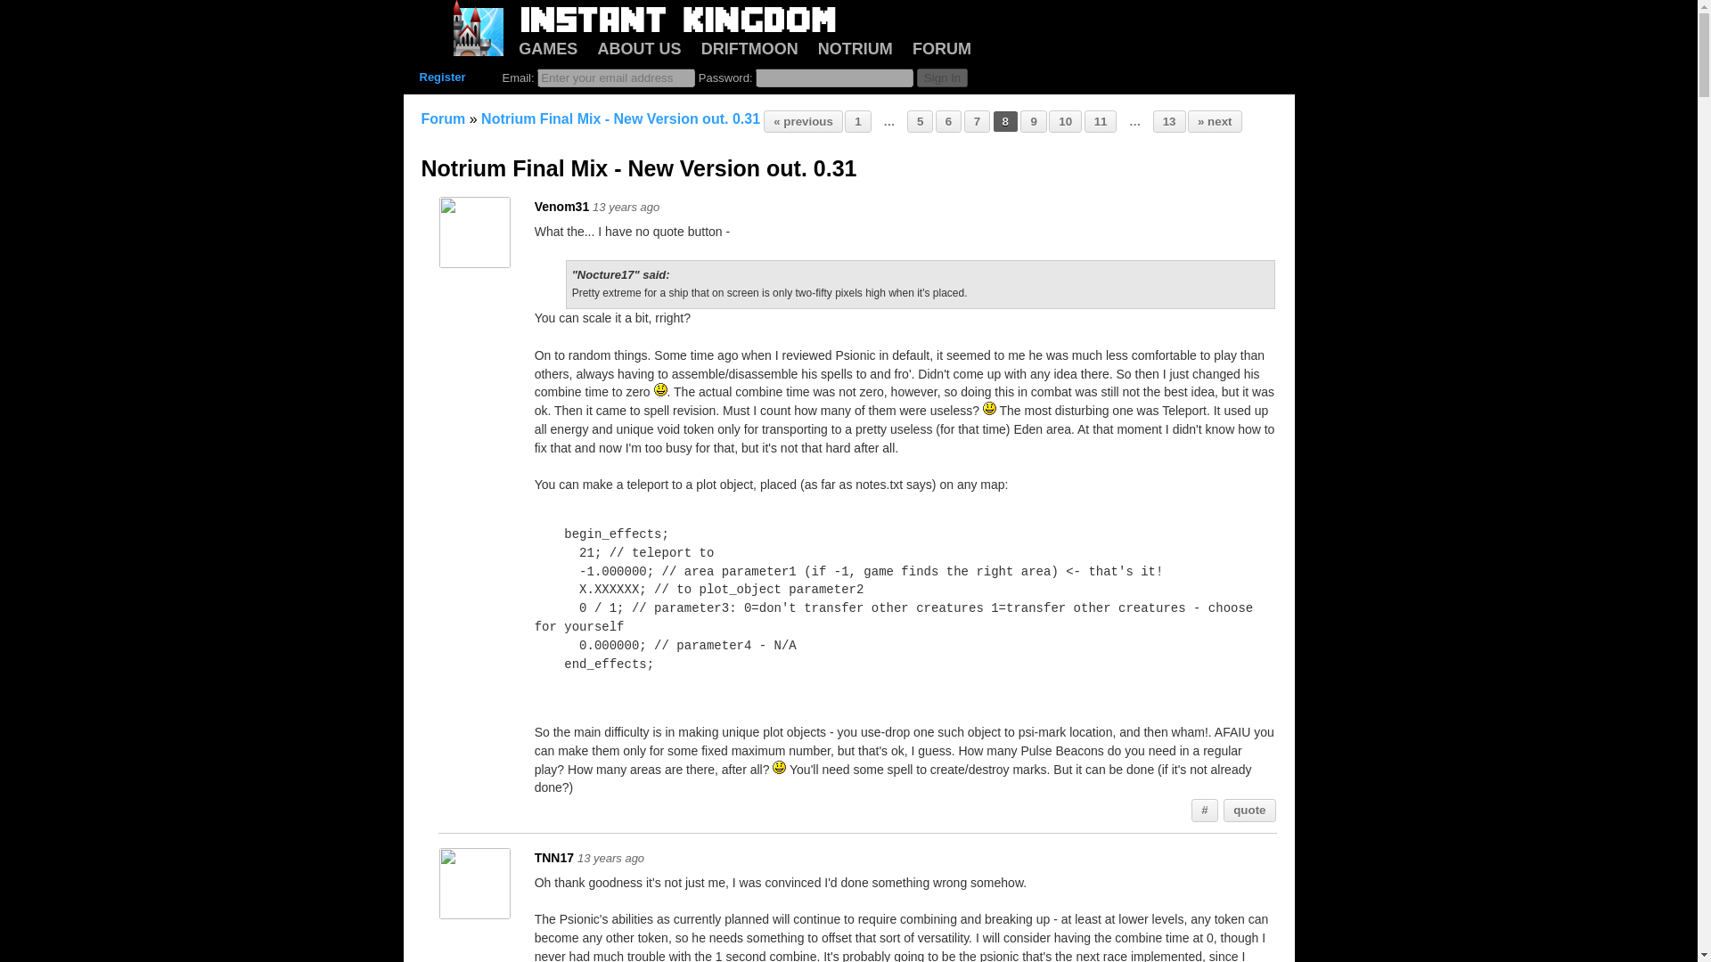 Image resolution: width=1711 pixels, height=962 pixels. I want to click on 6, so click(948, 122).